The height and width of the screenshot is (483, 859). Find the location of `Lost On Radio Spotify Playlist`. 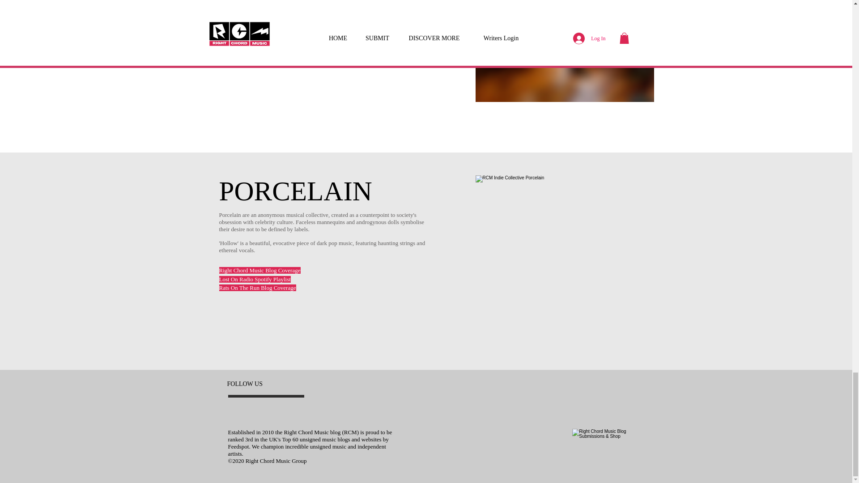

Lost On Radio Spotify Playlist is located at coordinates (255, 29).